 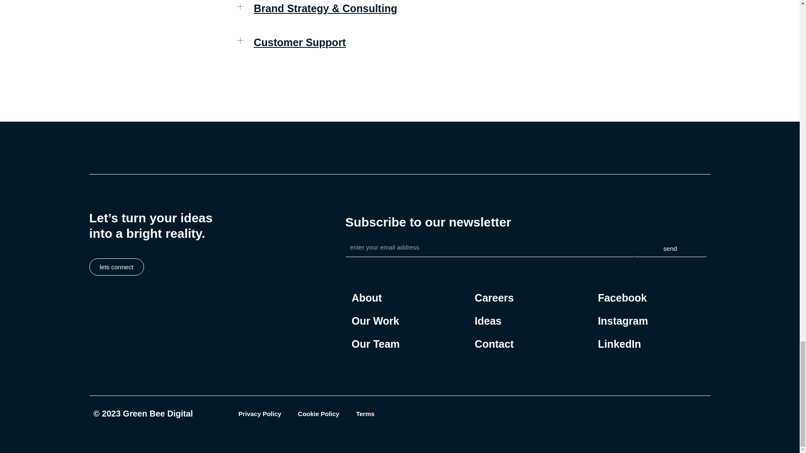 I want to click on Cookie Policy, so click(x=318, y=414).